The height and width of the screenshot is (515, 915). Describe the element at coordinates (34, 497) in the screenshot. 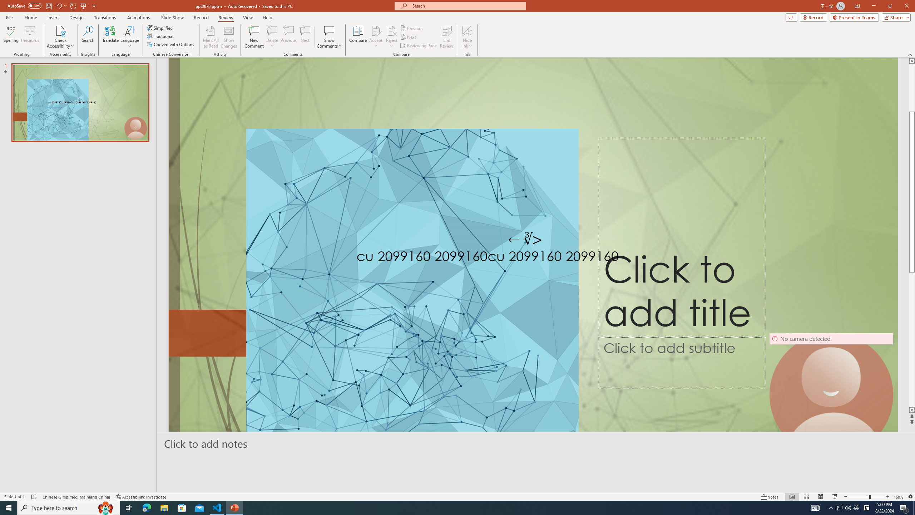

I see `Spell Check No Errors` at that location.